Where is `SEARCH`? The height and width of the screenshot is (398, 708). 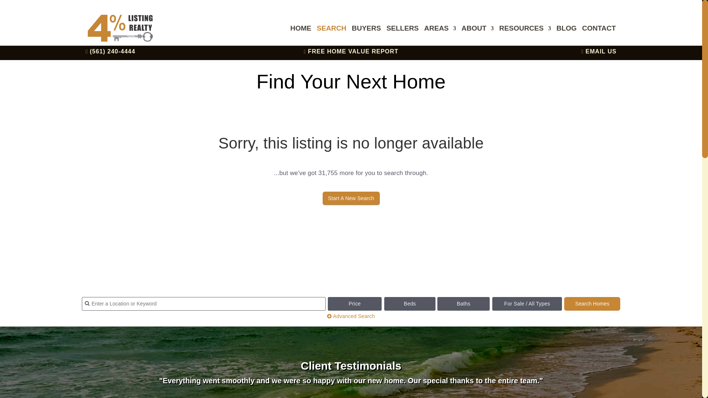 SEARCH is located at coordinates (331, 36).